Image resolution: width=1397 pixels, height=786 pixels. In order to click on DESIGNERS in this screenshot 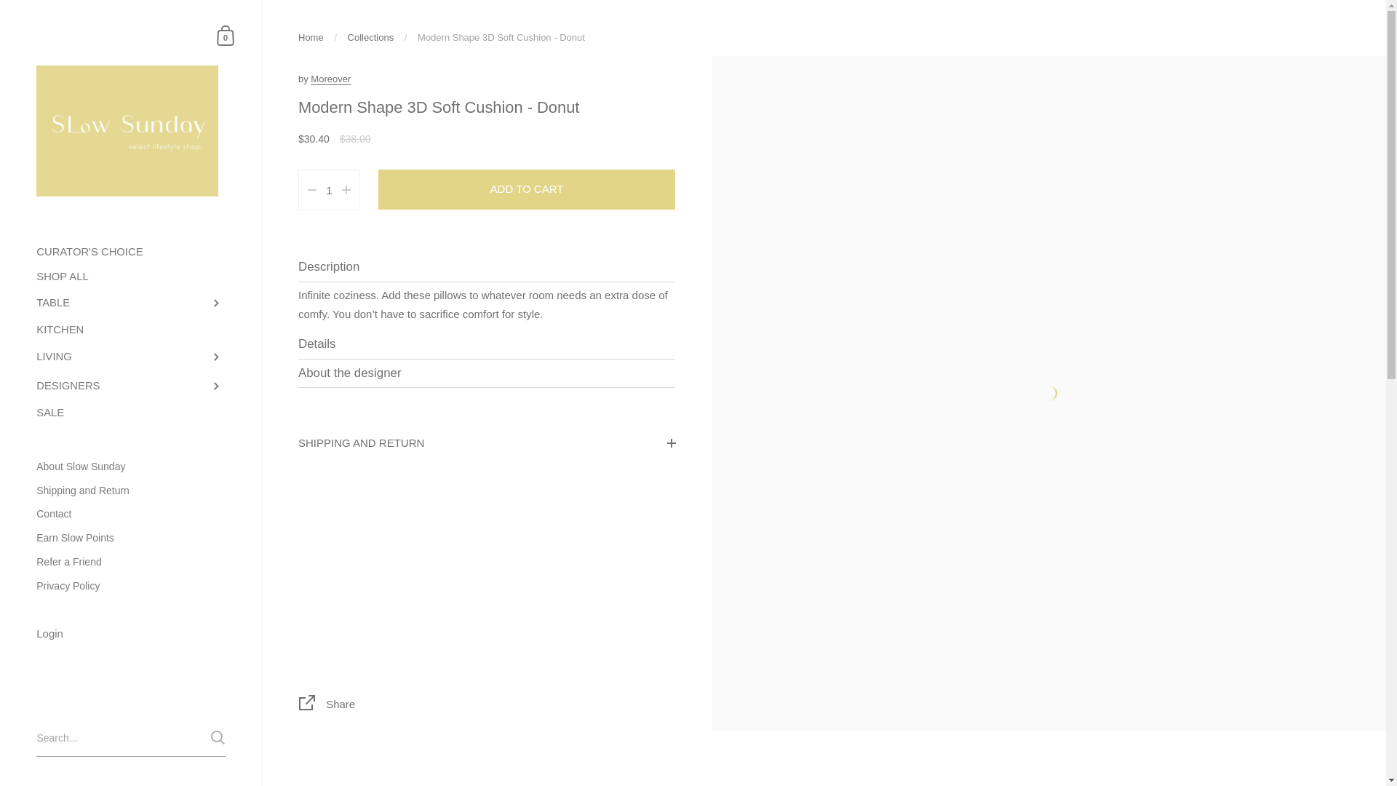, I will do `click(131, 386)`.